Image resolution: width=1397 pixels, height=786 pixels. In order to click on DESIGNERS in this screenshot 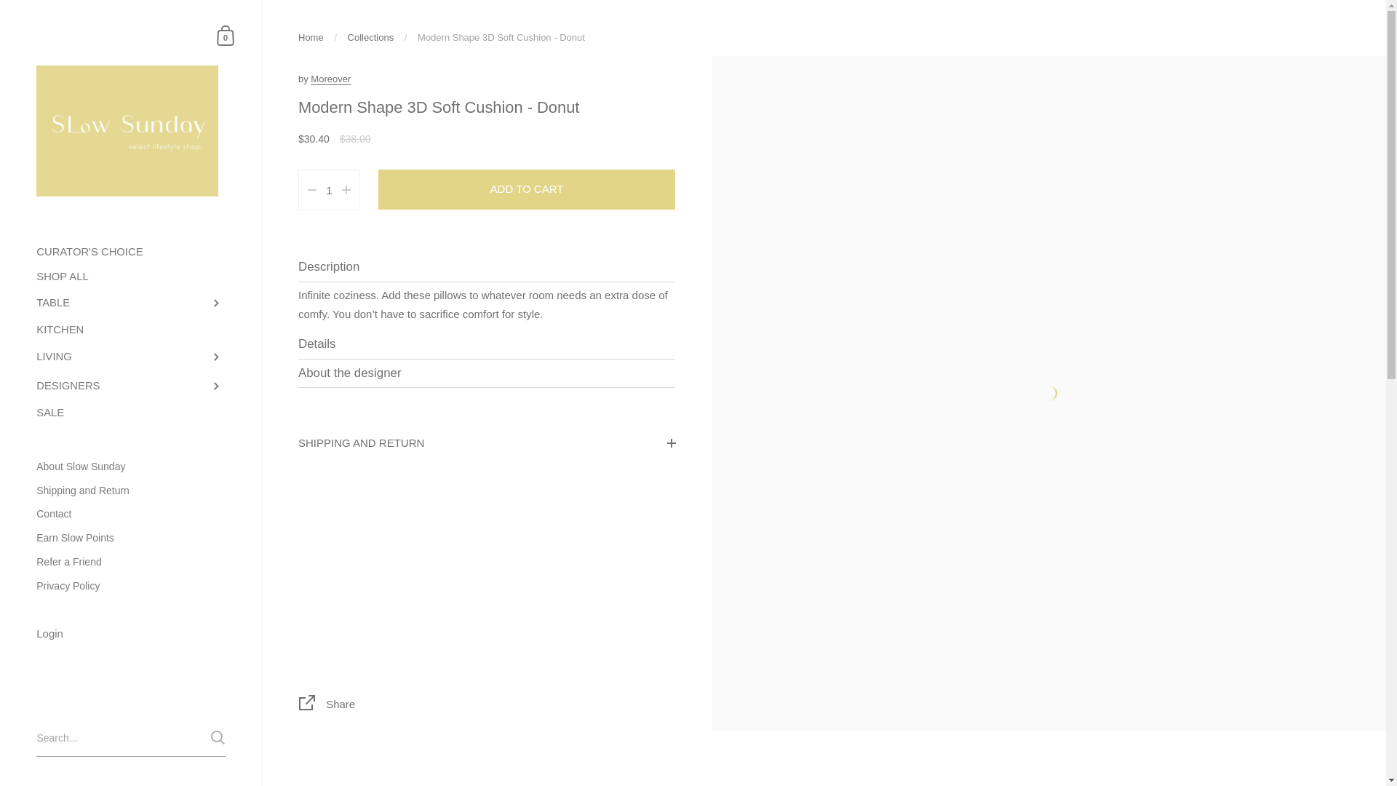, I will do `click(131, 386)`.